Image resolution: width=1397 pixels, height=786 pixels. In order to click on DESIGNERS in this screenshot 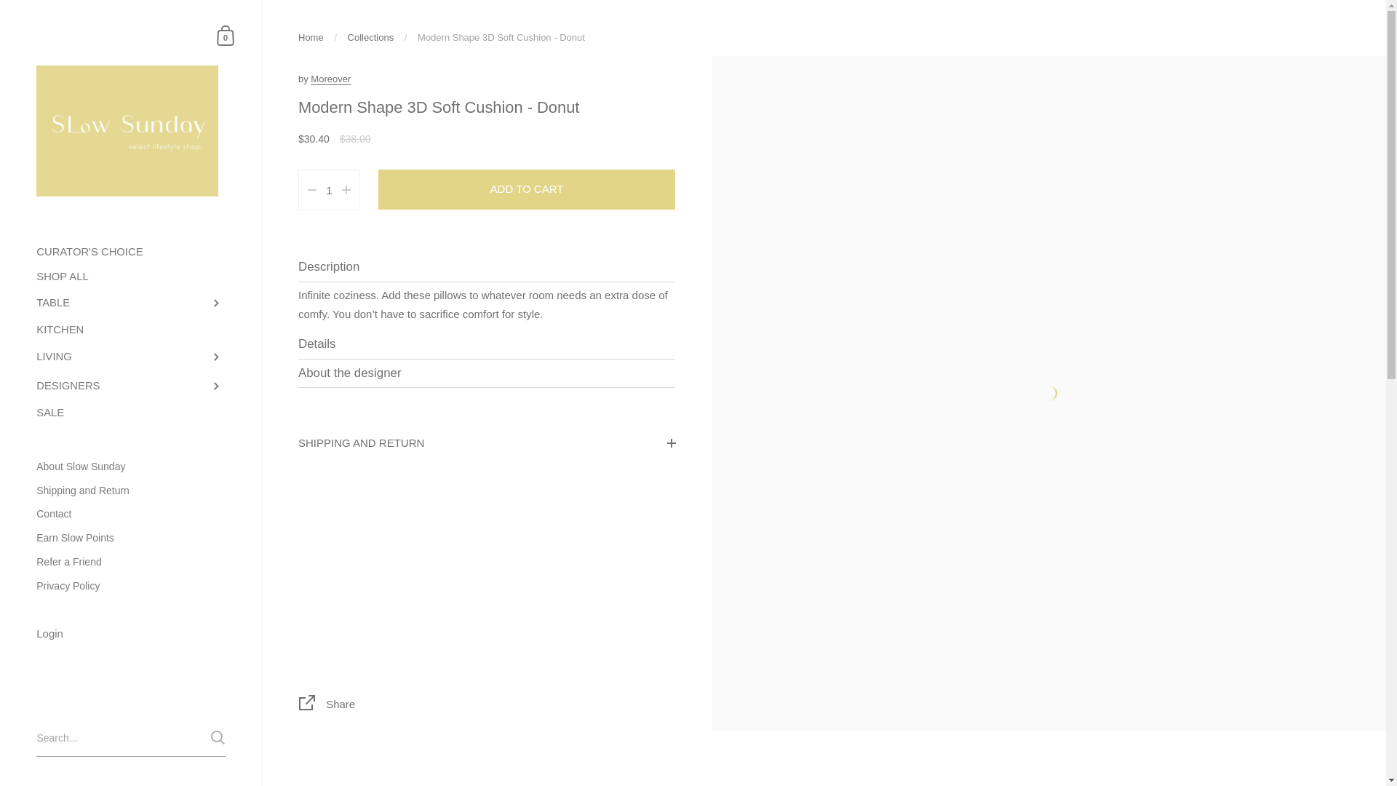, I will do `click(131, 386)`.